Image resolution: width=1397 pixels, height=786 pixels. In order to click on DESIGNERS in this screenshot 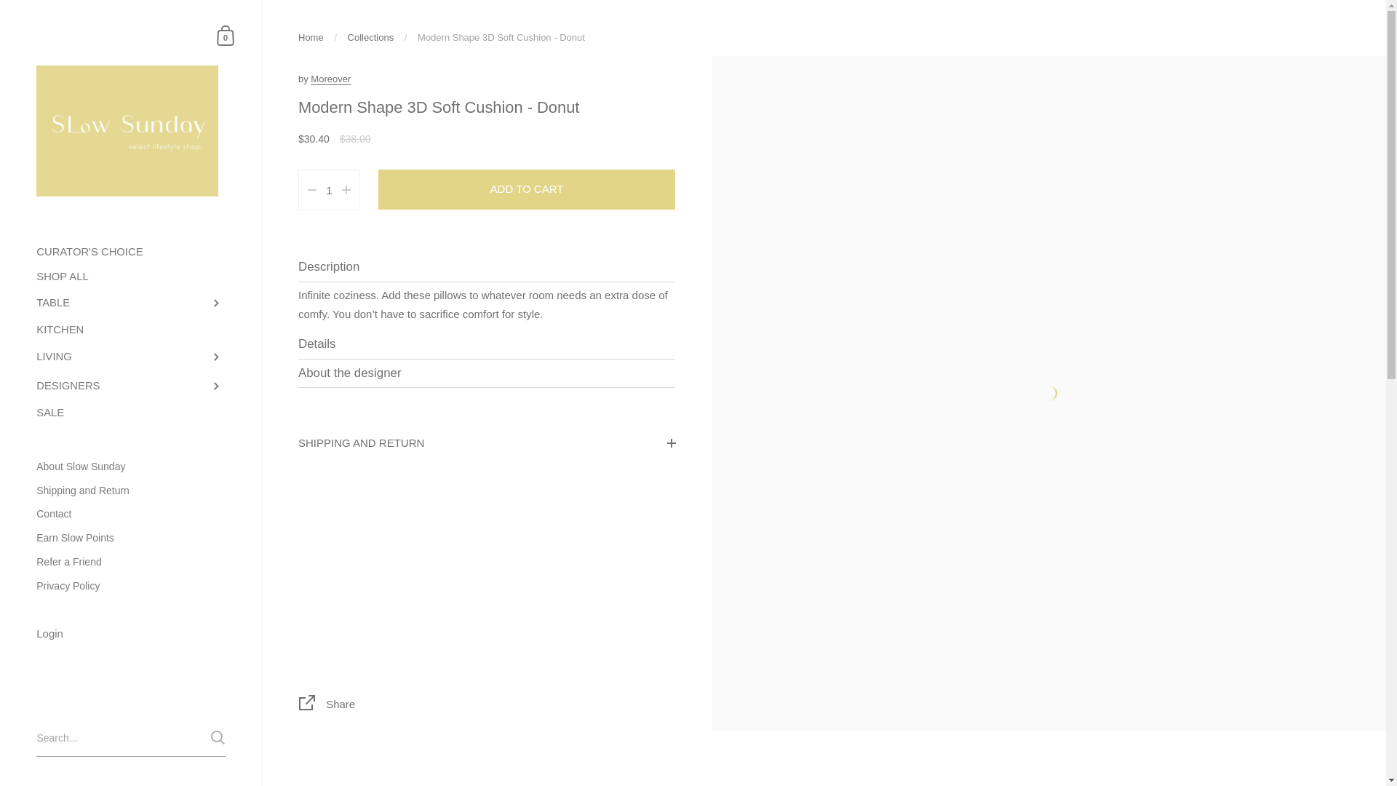, I will do `click(131, 386)`.